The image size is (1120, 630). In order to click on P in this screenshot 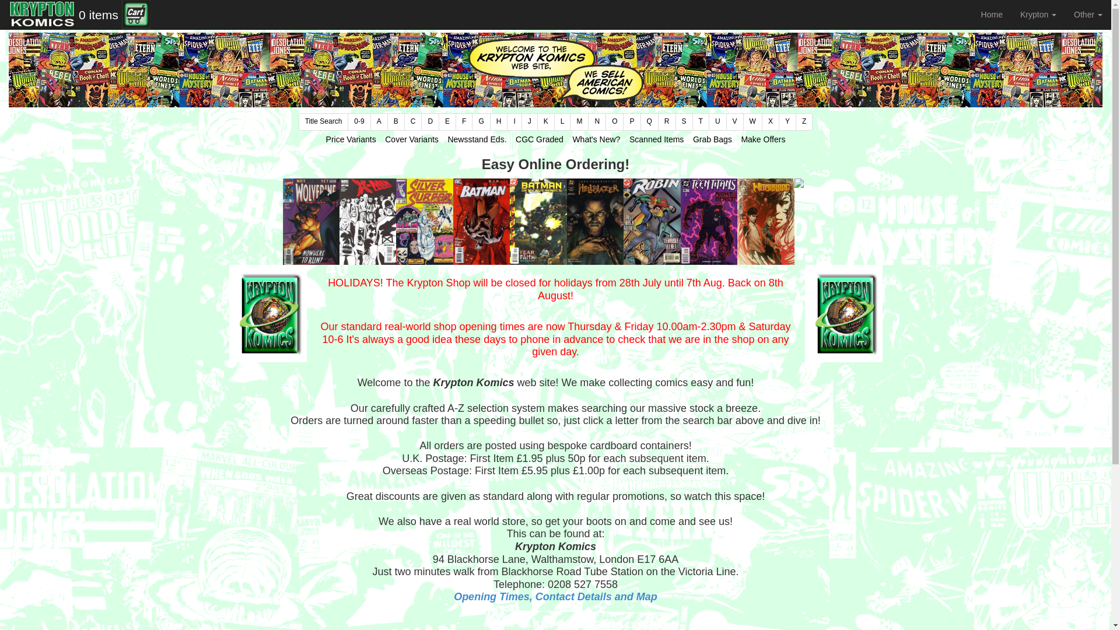, I will do `click(631, 121)`.